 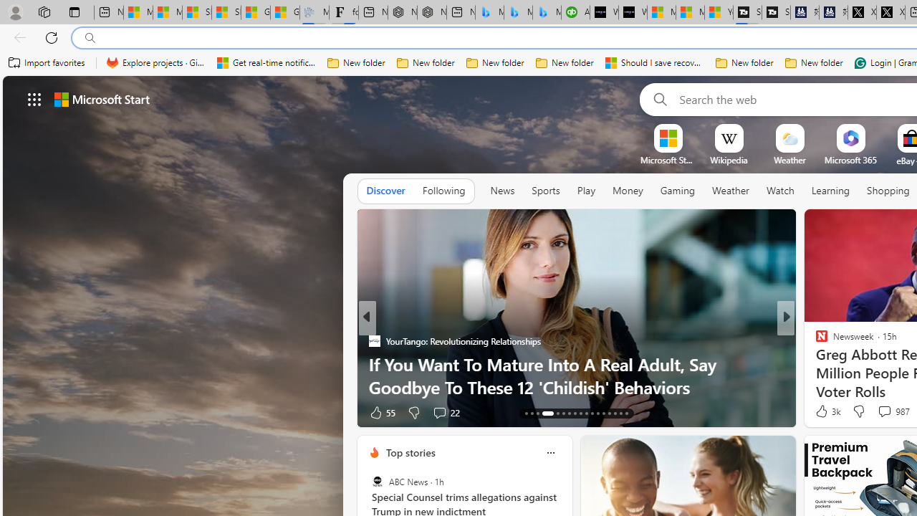 What do you see at coordinates (550, 453) in the screenshot?
I see `Class: icon-img` at bounding box center [550, 453].